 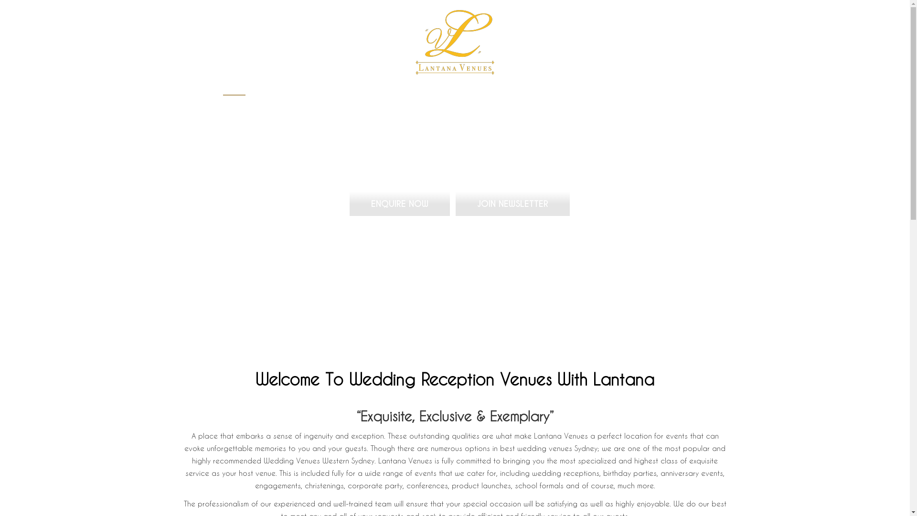 What do you see at coordinates (661, 90) in the screenshot?
I see `CONTACT` at bounding box center [661, 90].